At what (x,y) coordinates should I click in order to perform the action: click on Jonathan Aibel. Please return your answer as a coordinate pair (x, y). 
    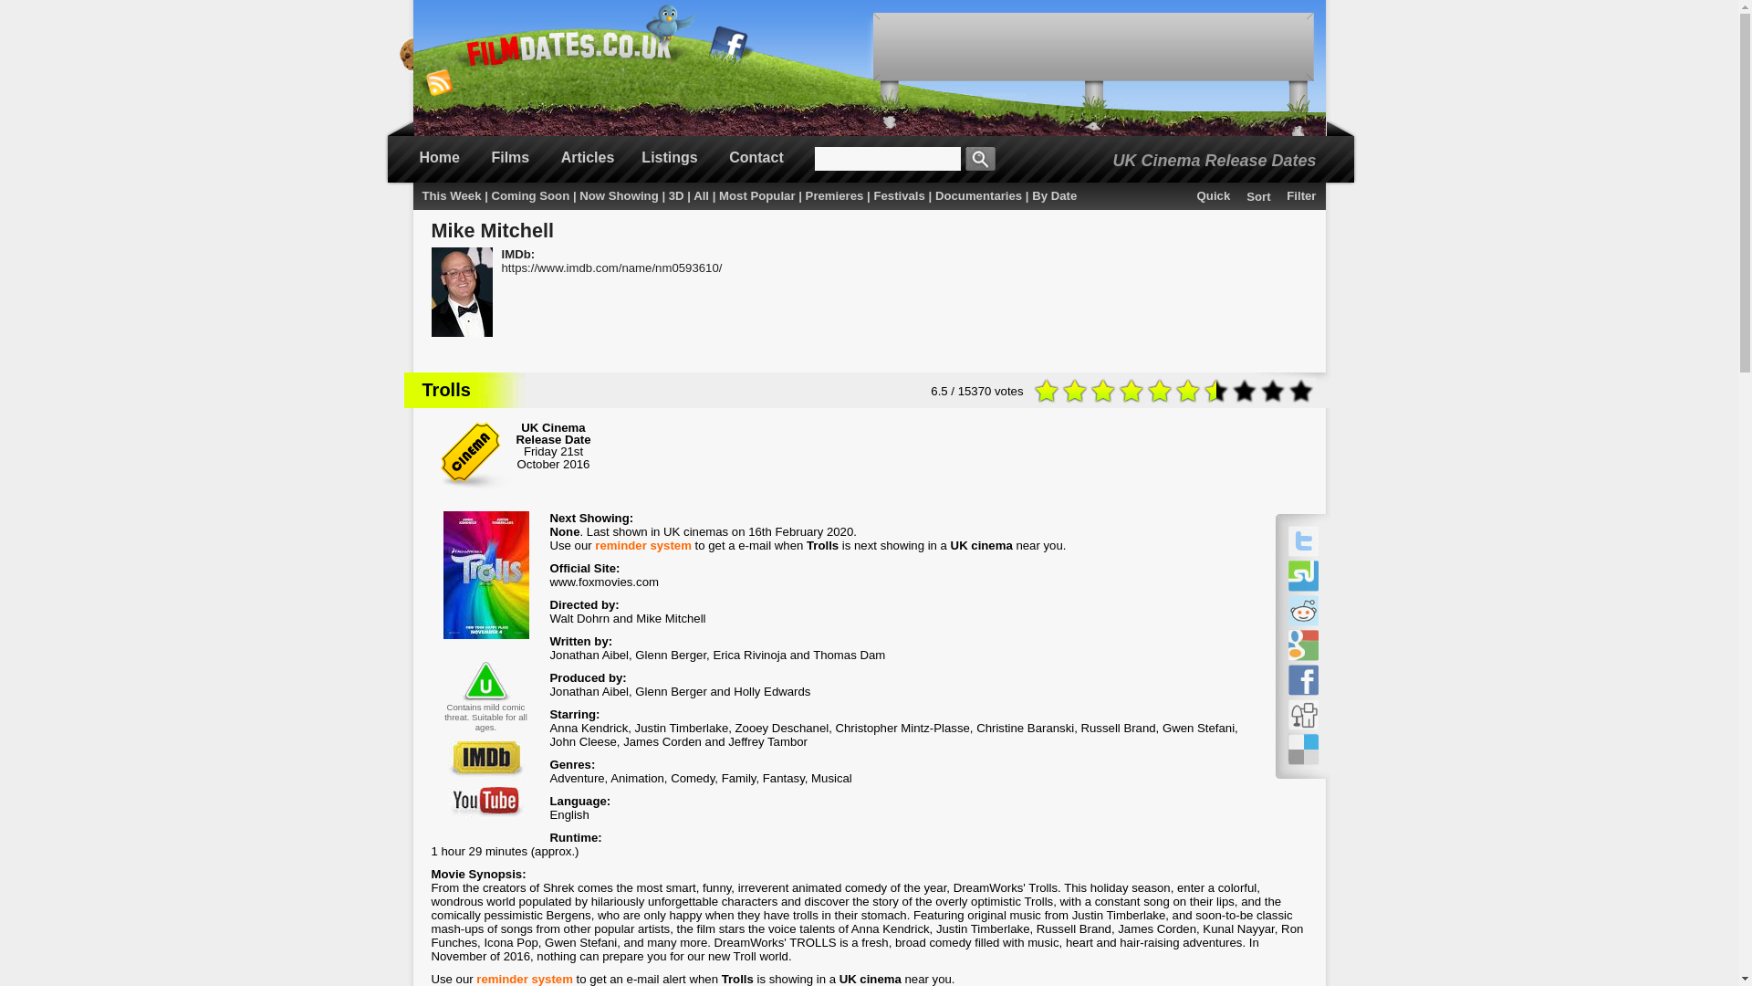
    Looking at the image, I should click on (589, 690).